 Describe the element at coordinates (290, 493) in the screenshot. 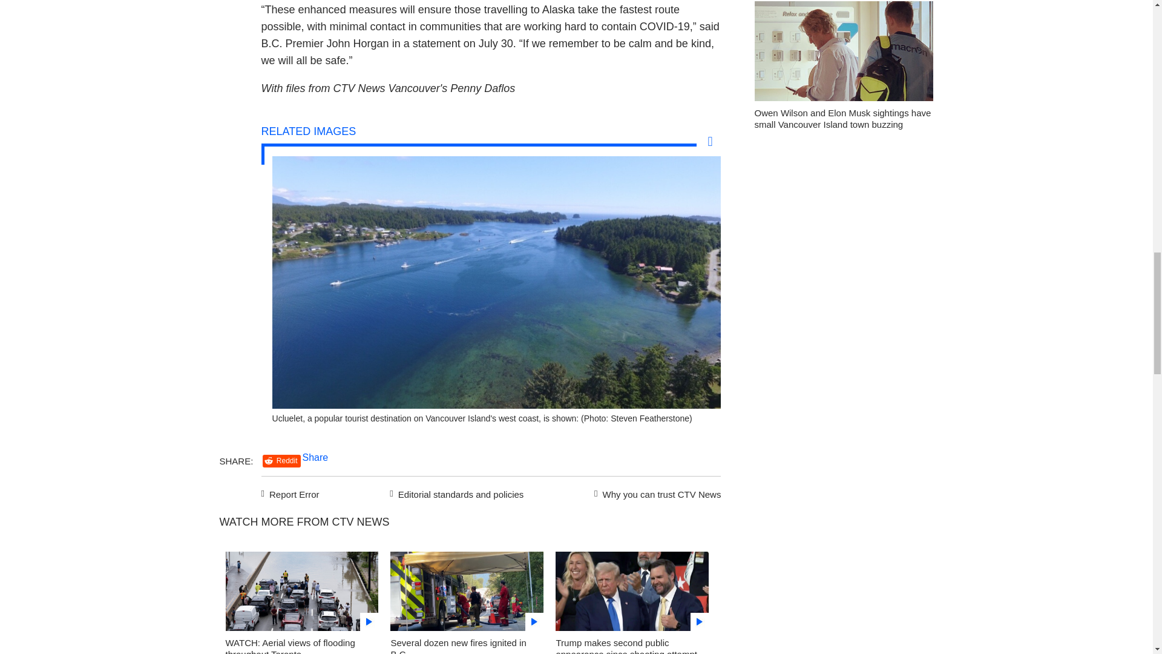

I see `Report Error` at that location.